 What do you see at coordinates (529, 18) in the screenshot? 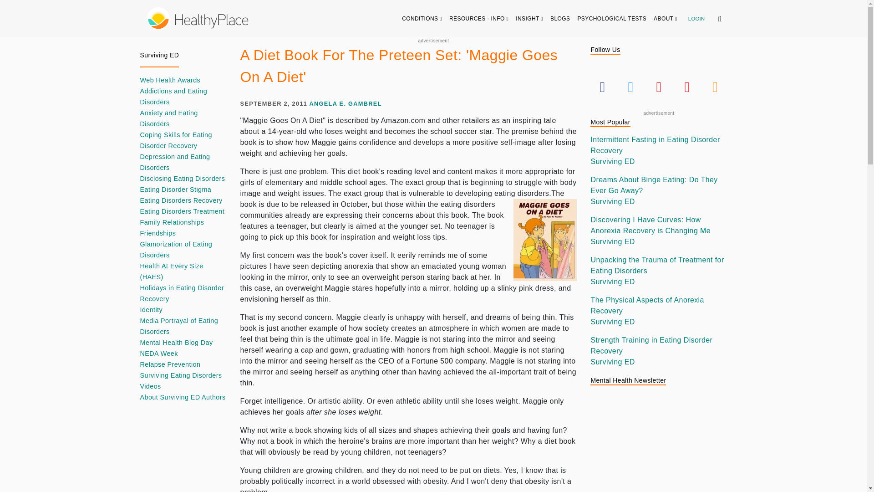
I see `INSIGHT` at bounding box center [529, 18].